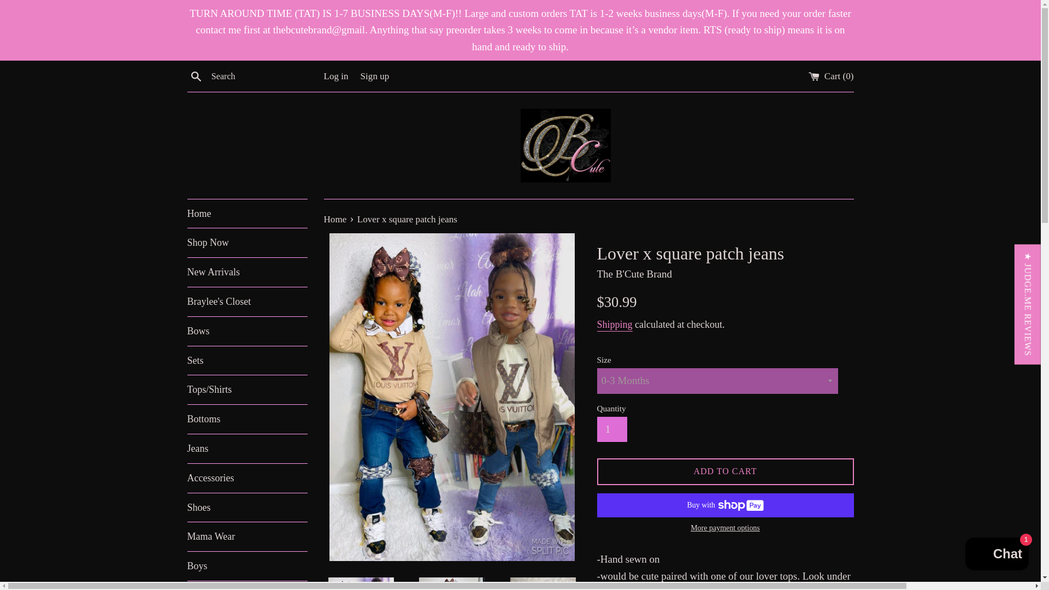 Image resolution: width=1049 pixels, height=590 pixels. What do you see at coordinates (247, 243) in the screenshot?
I see `Shop Now` at bounding box center [247, 243].